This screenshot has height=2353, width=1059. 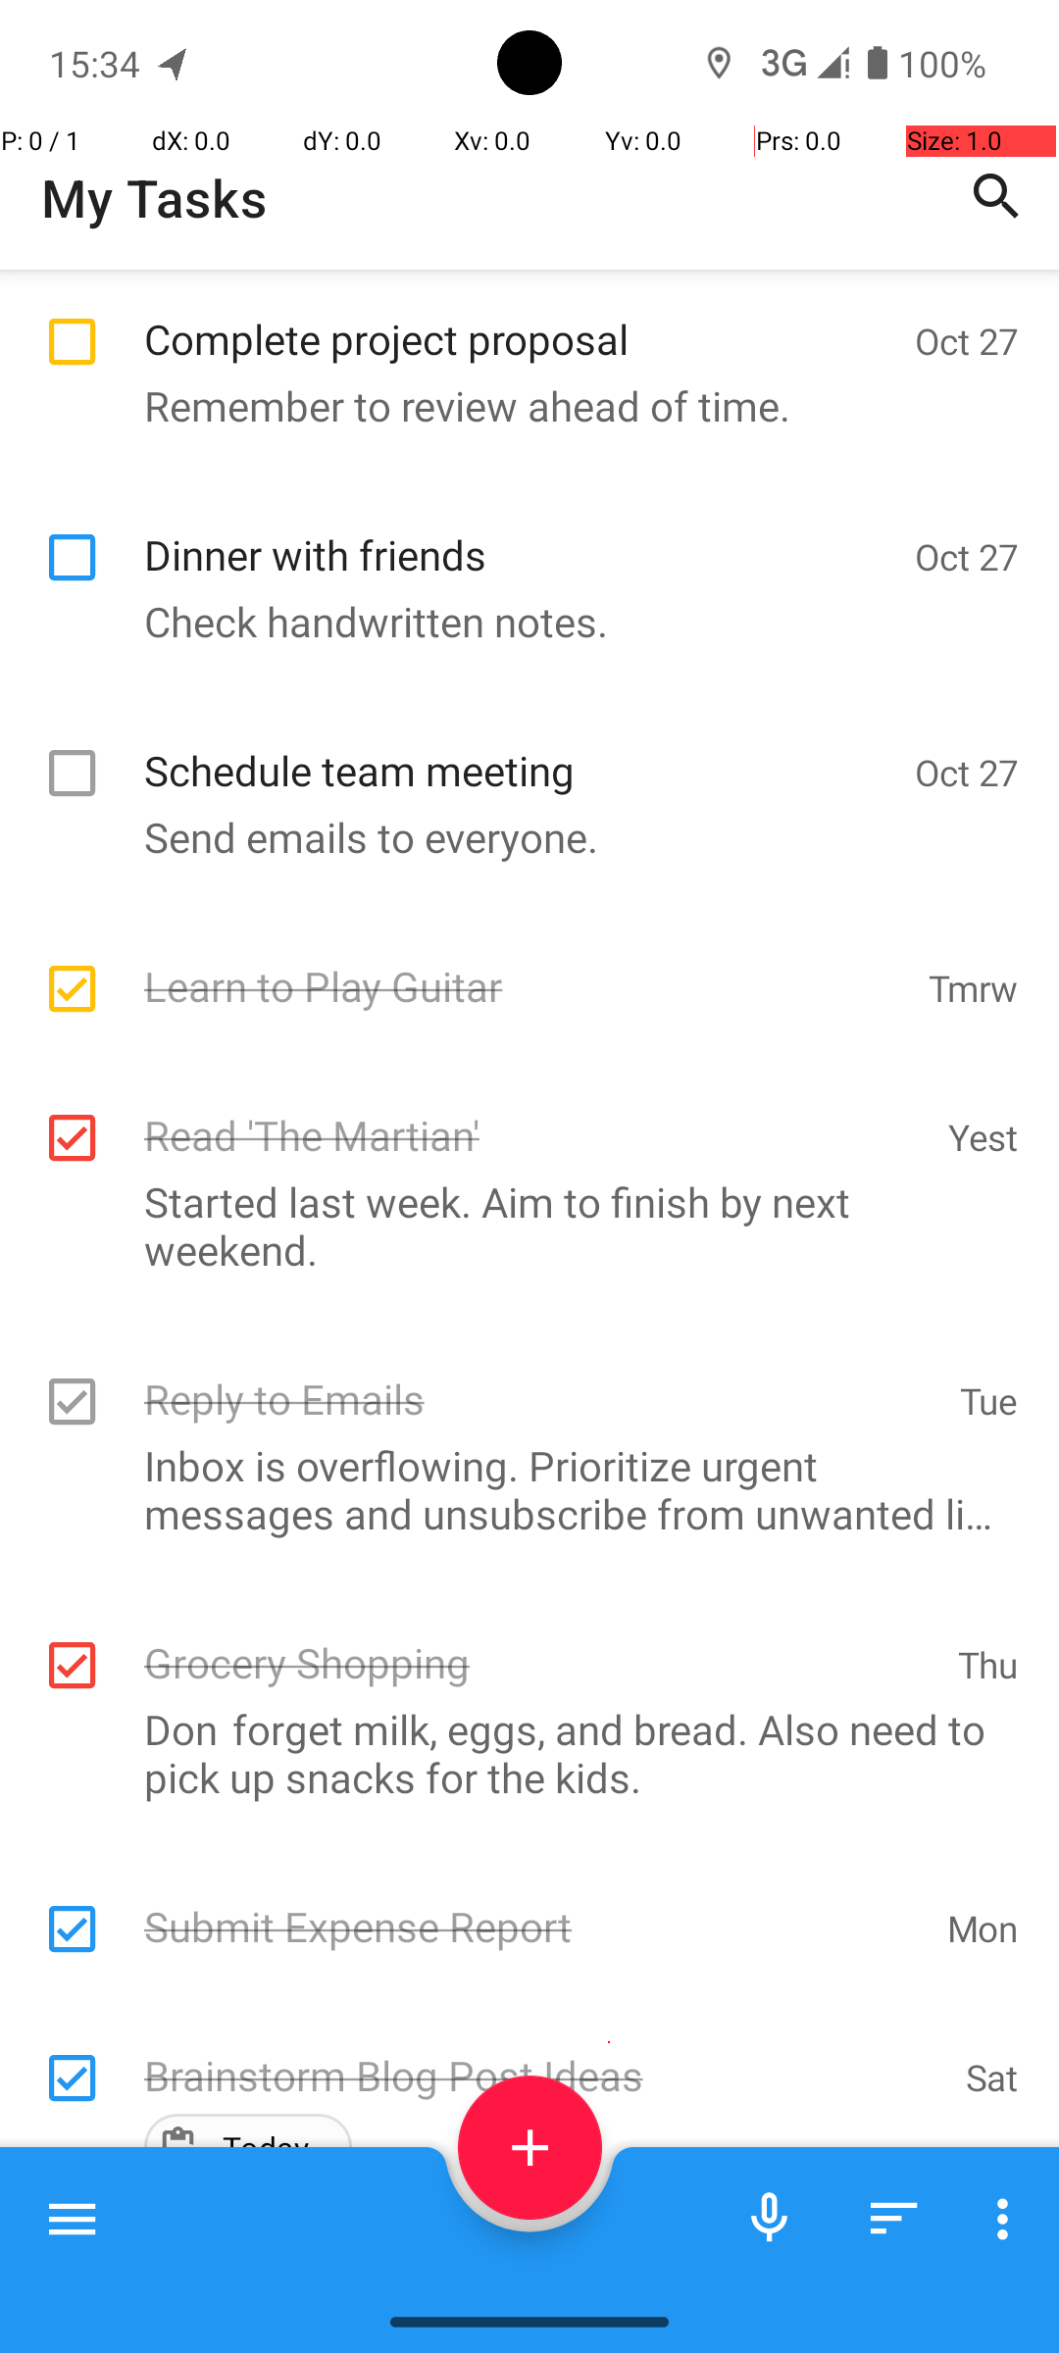 I want to click on Check handwritten notes., so click(x=520, y=622).